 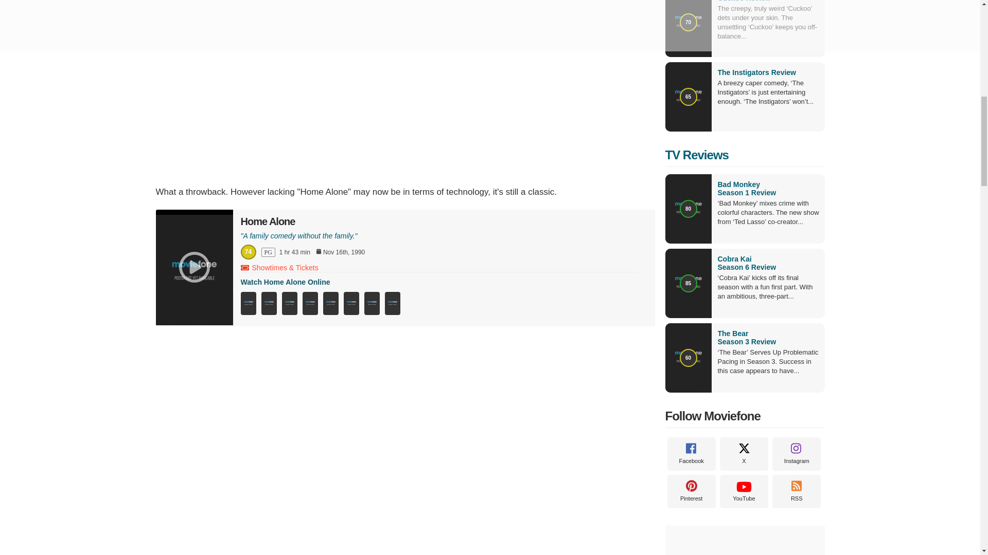 I want to click on Bad Monkey movie, so click(x=768, y=189).